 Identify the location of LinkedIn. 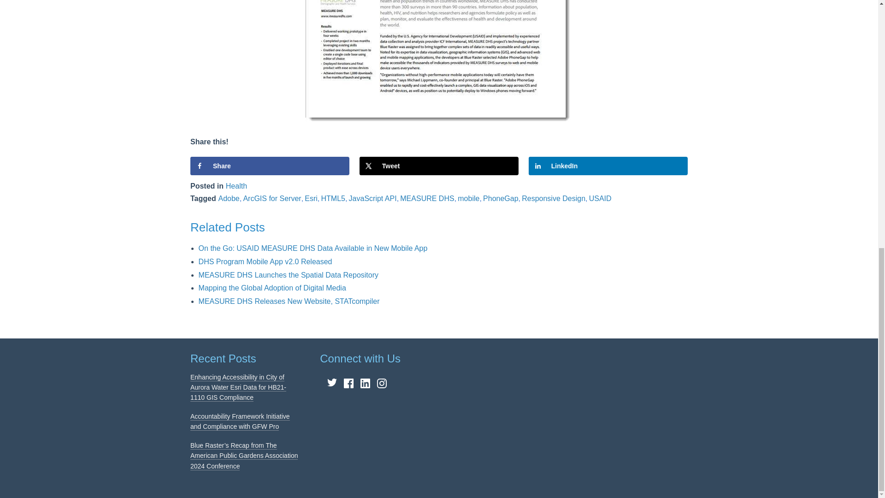
(608, 166).